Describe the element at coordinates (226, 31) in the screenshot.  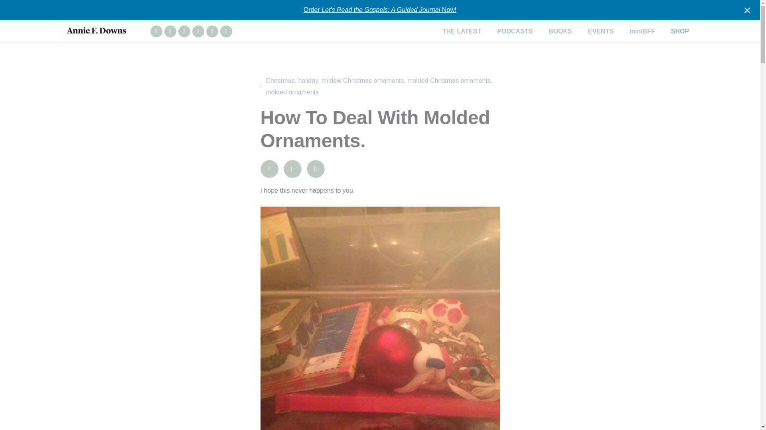
I see `Pinterest` at that location.